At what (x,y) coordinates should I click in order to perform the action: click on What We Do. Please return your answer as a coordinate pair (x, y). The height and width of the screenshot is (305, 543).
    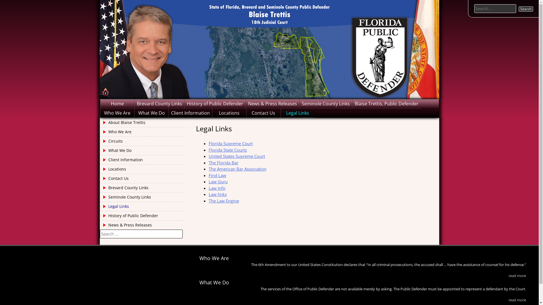
    Looking at the image, I should click on (142, 151).